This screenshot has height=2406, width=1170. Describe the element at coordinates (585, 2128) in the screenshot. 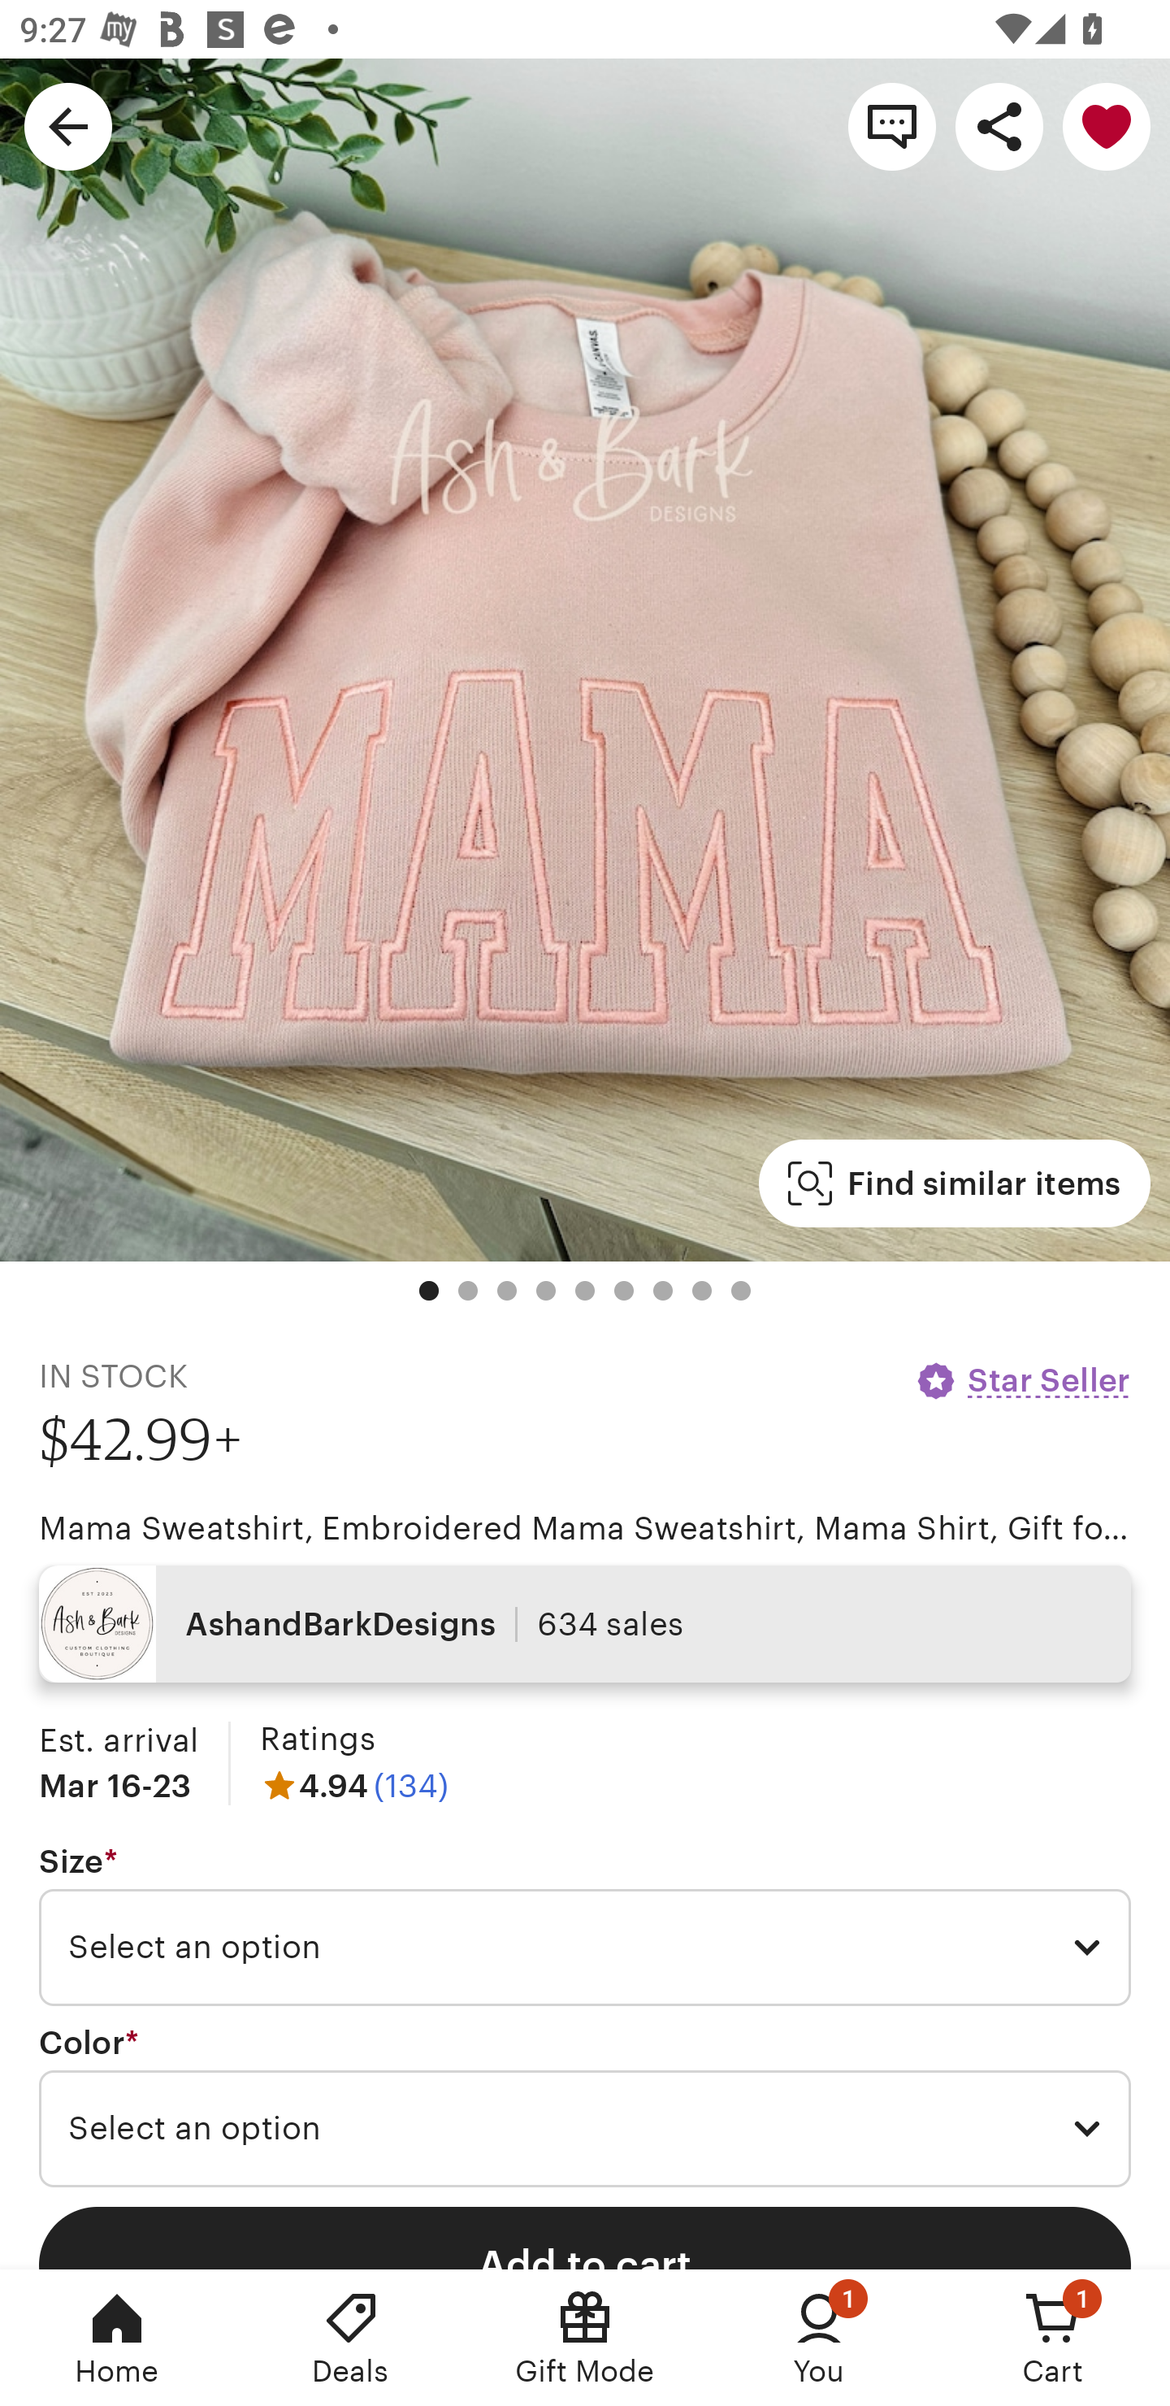

I see `Select an option` at that location.